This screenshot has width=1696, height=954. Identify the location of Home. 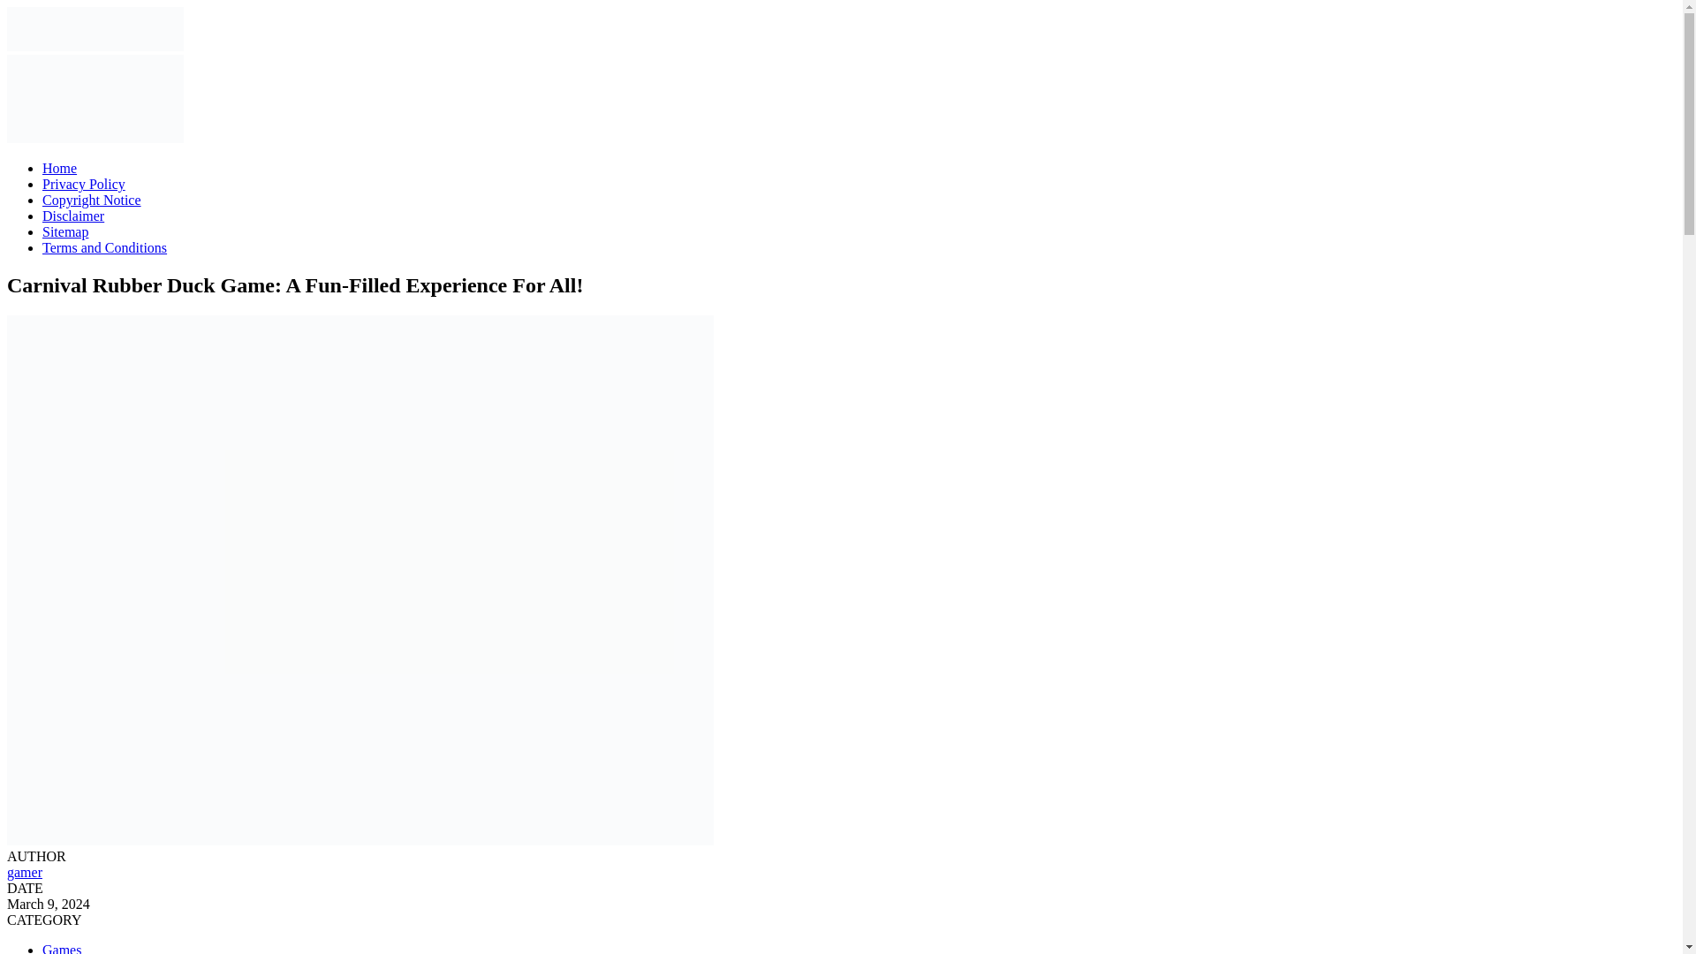
(59, 168).